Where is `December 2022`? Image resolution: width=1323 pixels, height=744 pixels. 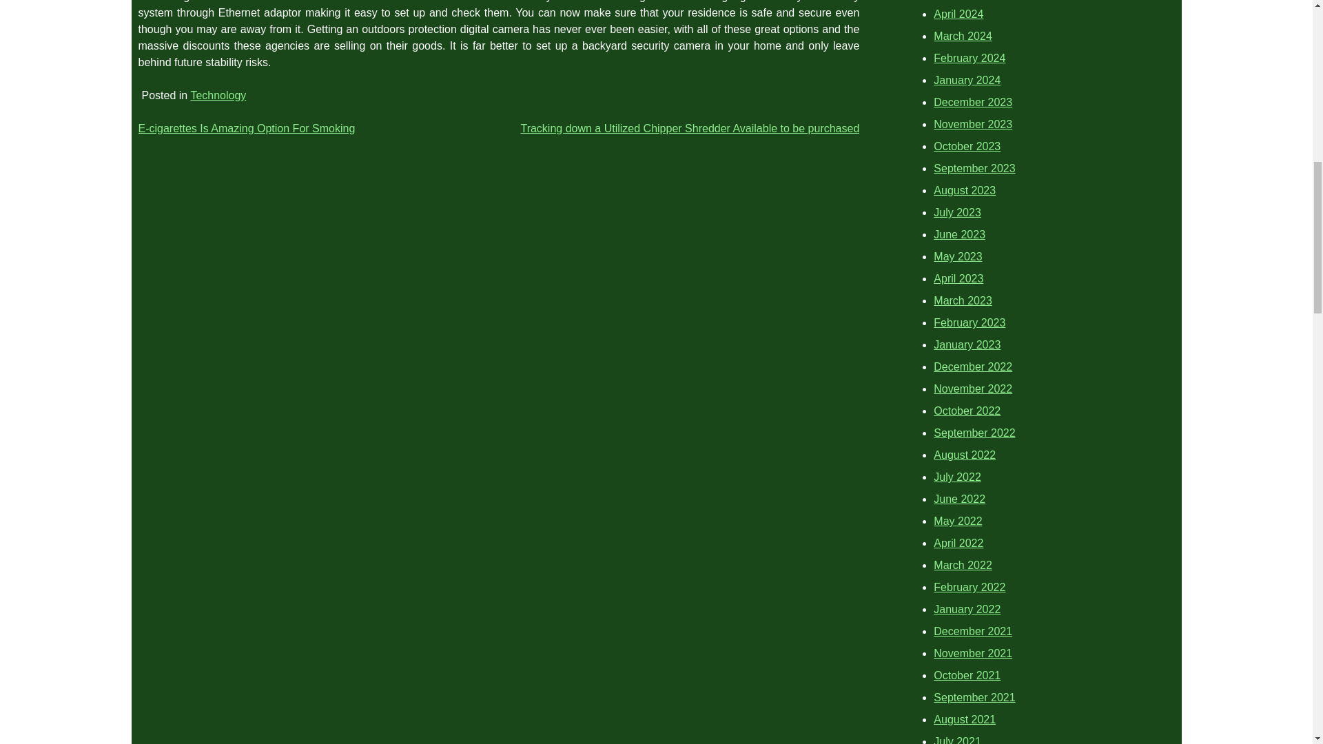 December 2022 is located at coordinates (973, 366).